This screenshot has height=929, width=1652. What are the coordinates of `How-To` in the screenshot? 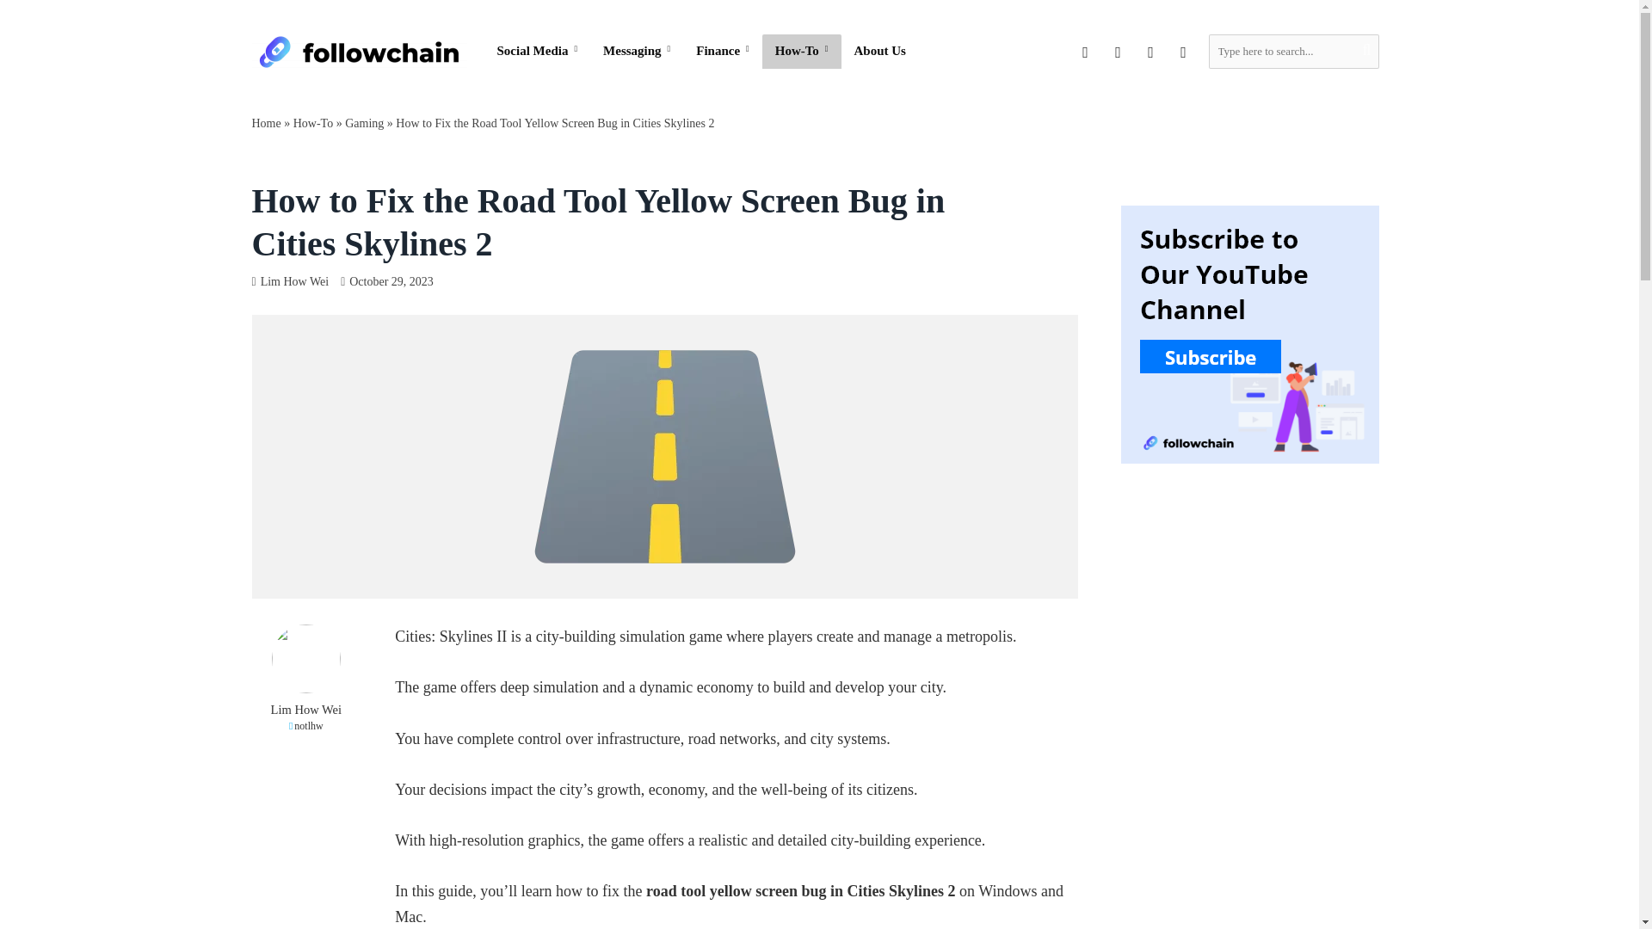 It's located at (801, 51).